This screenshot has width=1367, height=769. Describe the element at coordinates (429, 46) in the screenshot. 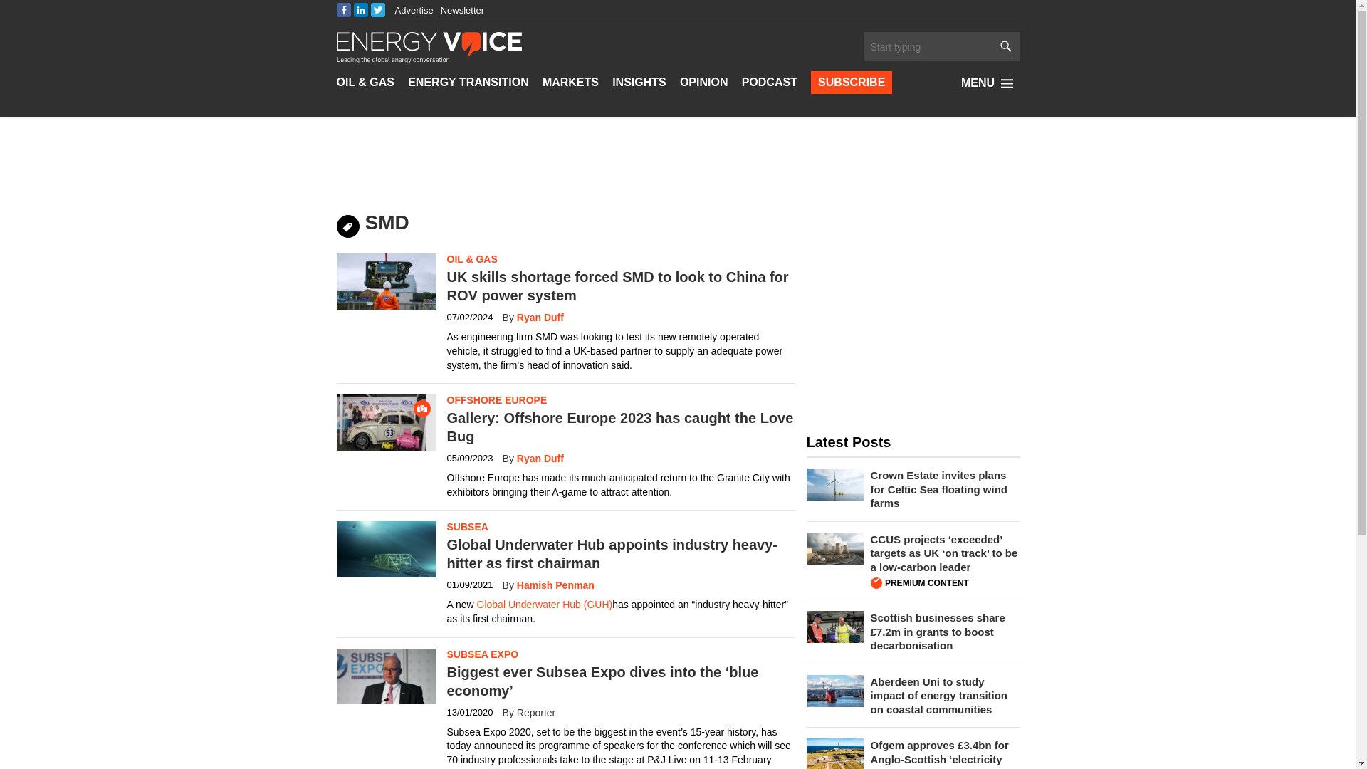

I see `Energy Voice` at that location.